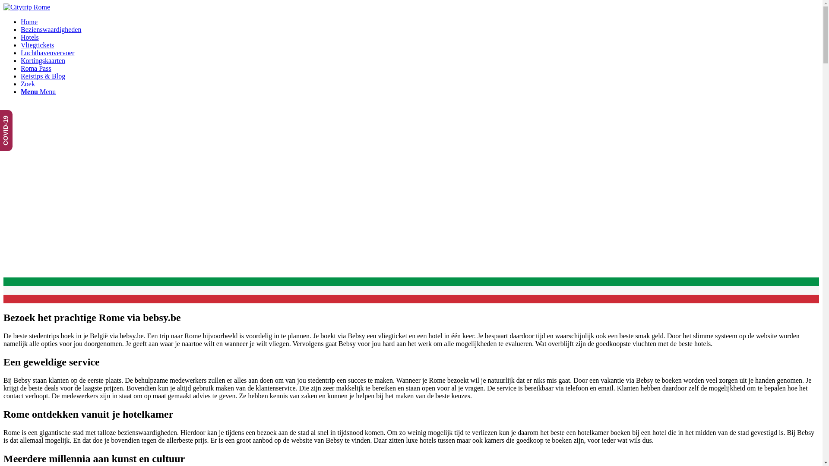 This screenshot has height=466, width=829. Describe the element at coordinates (38, 91) in the screenshot. I see `Menu Menu` at that location.